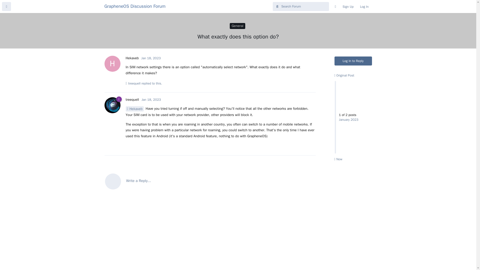 The image size is (480, 270). What do you see at coordinates (348, 6) in the screenshot?
I see `Sign Up` at bounding box center [348, 6].